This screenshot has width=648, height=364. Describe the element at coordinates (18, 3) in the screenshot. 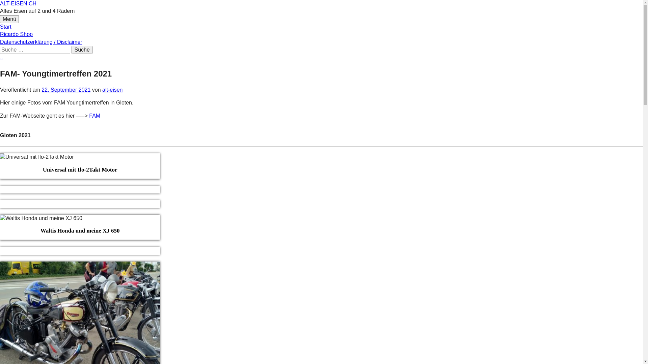

I see `ALT-EISEN.CH` at that location.